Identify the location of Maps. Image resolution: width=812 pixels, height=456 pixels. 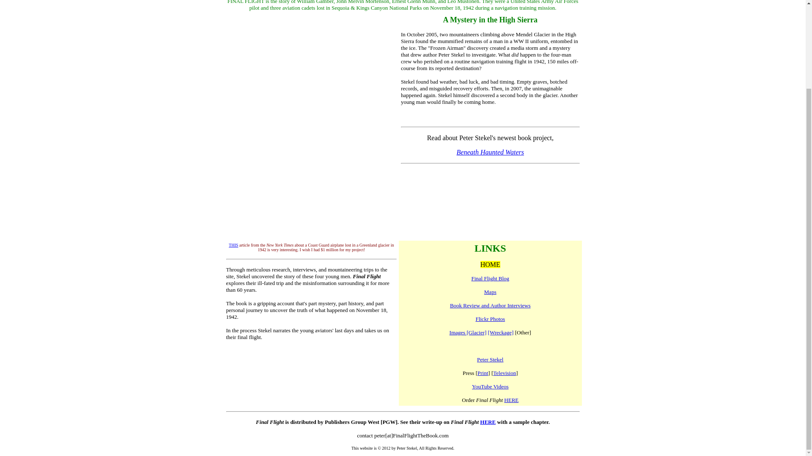
(490, 291).